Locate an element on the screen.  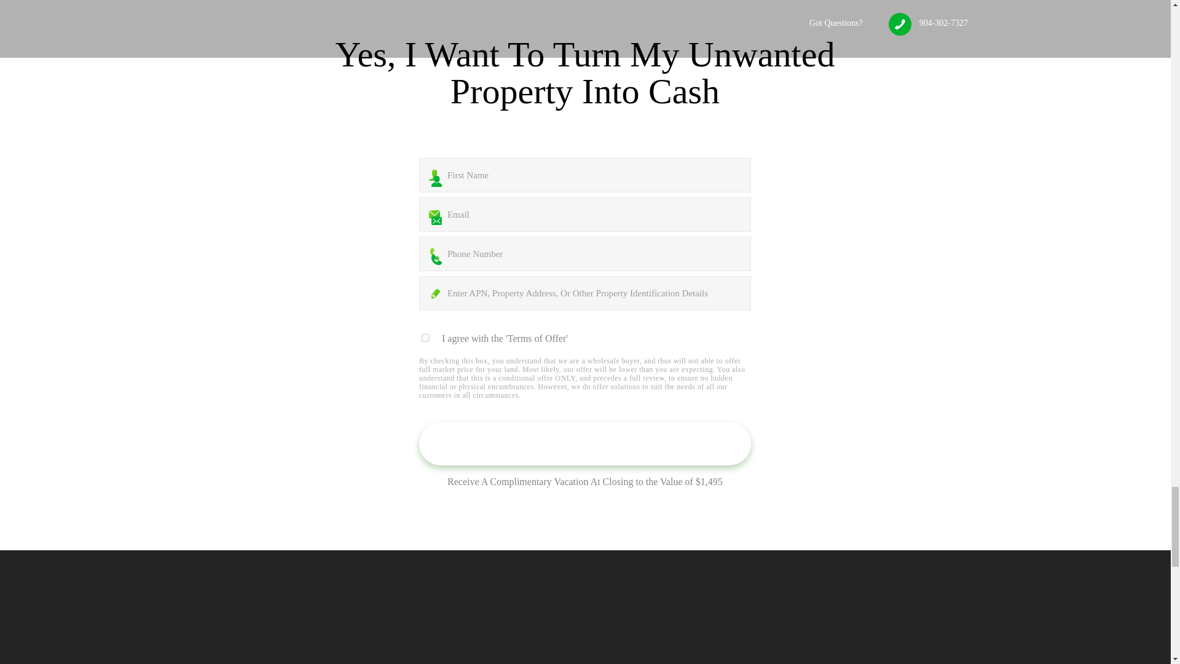
on is located at coordinates (425, 338).